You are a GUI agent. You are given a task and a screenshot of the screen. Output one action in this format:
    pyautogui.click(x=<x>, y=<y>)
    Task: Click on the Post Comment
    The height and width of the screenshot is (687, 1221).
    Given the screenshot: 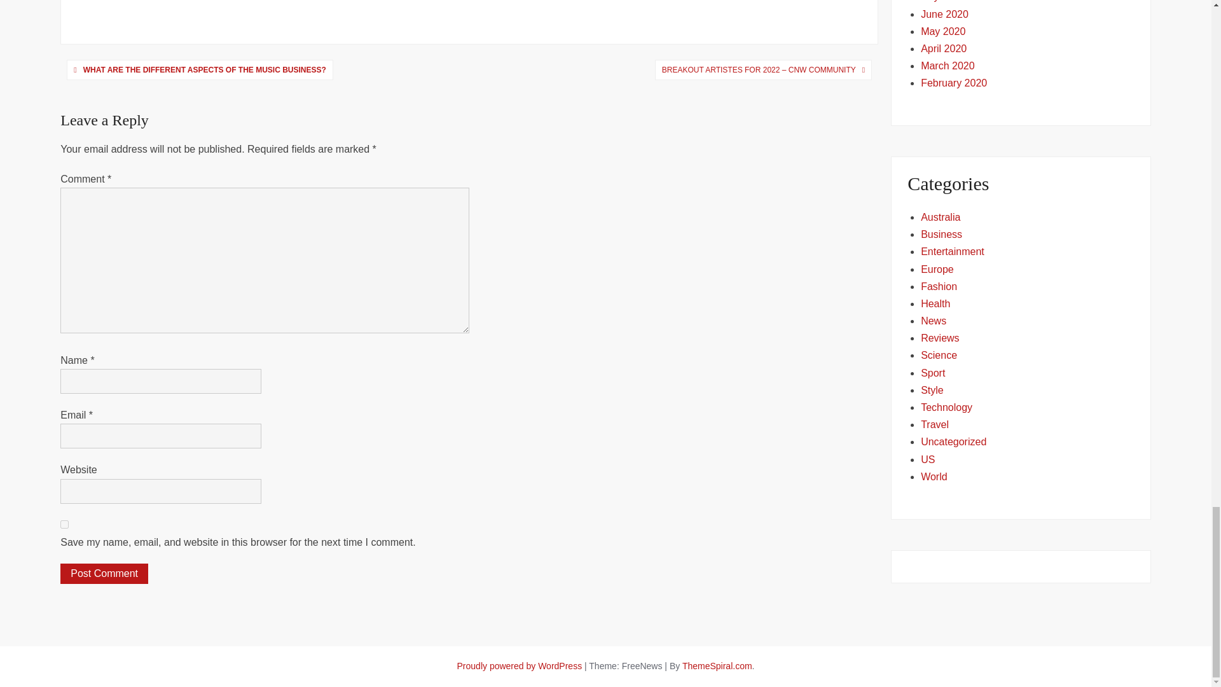 What is the action you would take?
    pyautogui.click(x=104, y=574)
    